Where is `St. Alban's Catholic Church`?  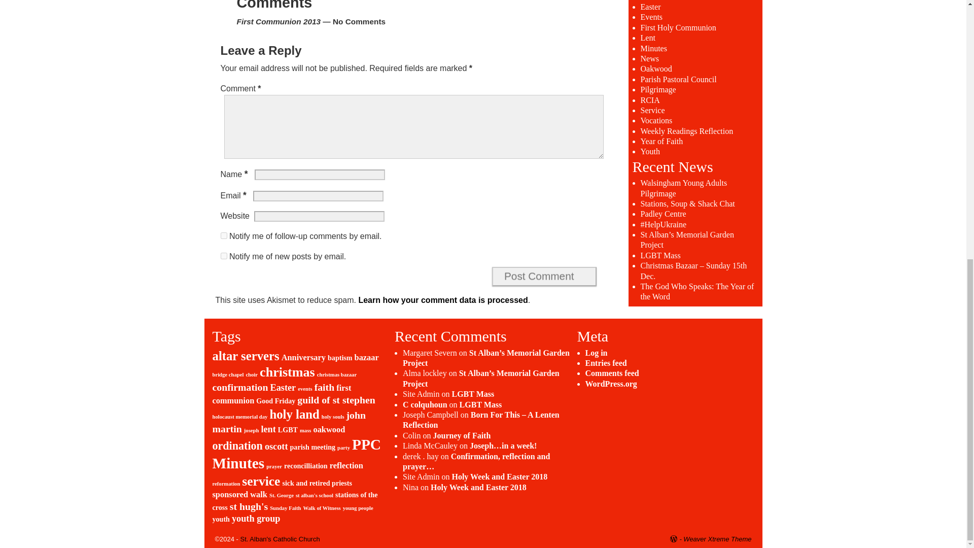
St. Alban's Catholic Church is located at coordinates (280, 539).